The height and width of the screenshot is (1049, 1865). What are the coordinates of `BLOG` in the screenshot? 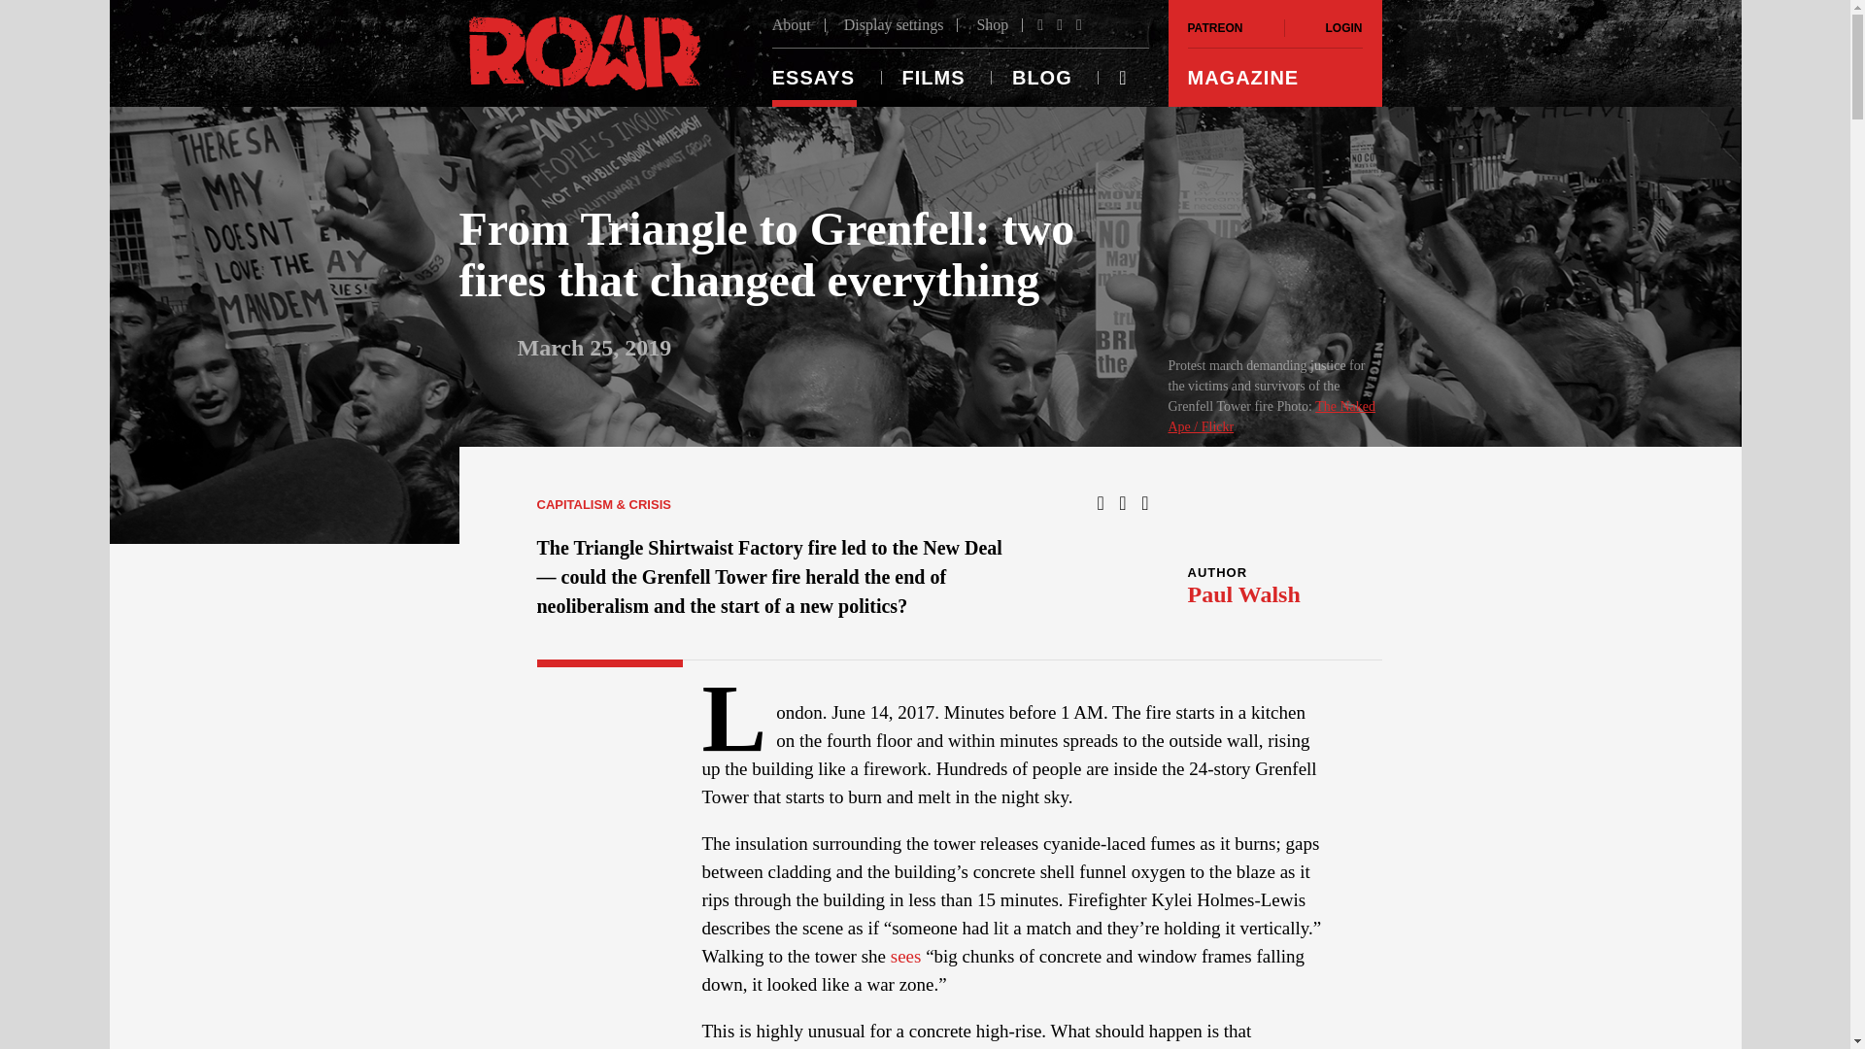 It's located at (1041, 78).